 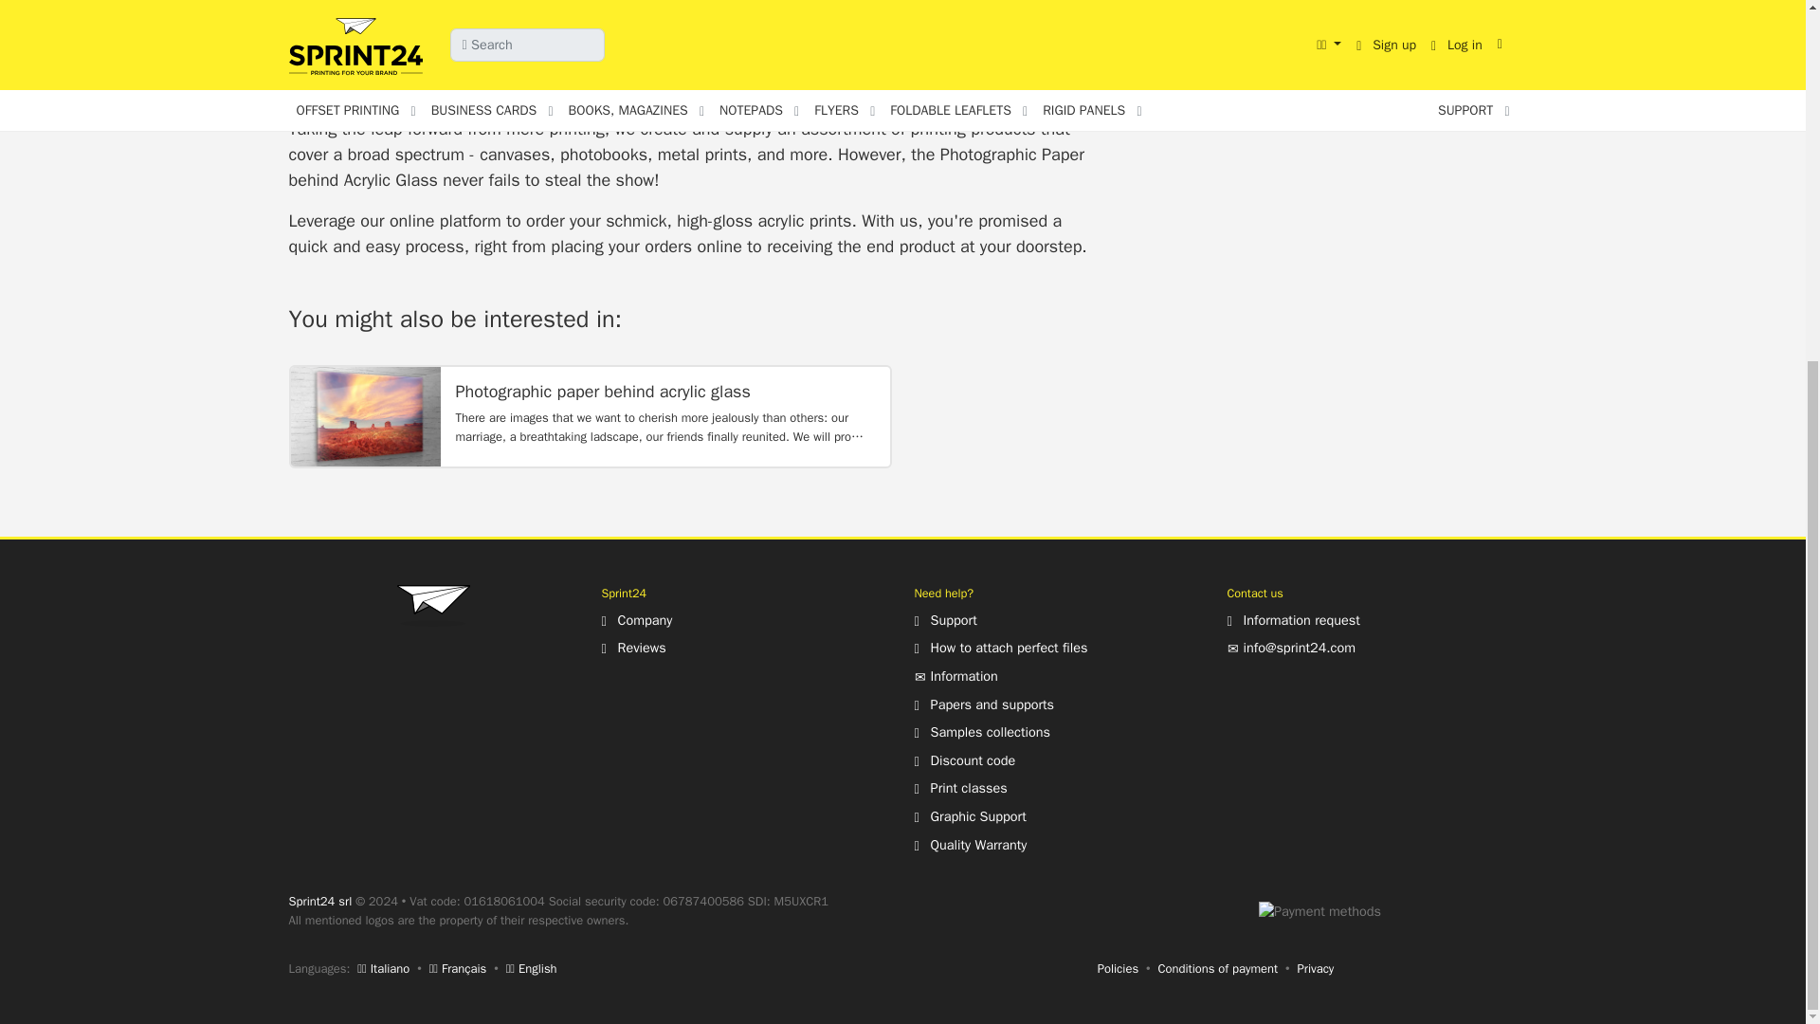 I want to click on Graphic Support, so click(x=969, y=816).